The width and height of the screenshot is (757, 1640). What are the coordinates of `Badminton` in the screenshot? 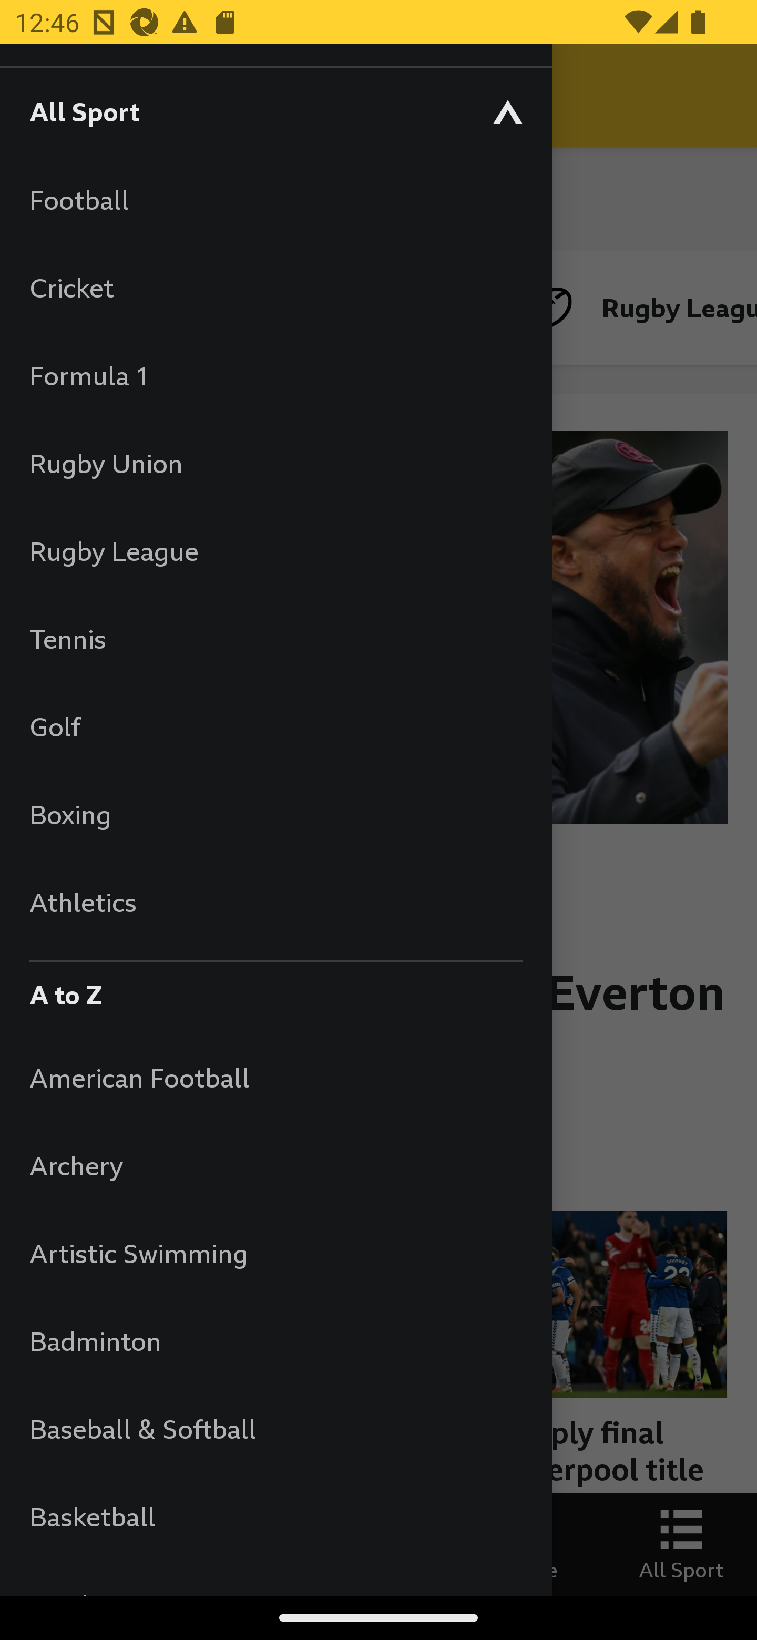 It's located at (275, 1341).